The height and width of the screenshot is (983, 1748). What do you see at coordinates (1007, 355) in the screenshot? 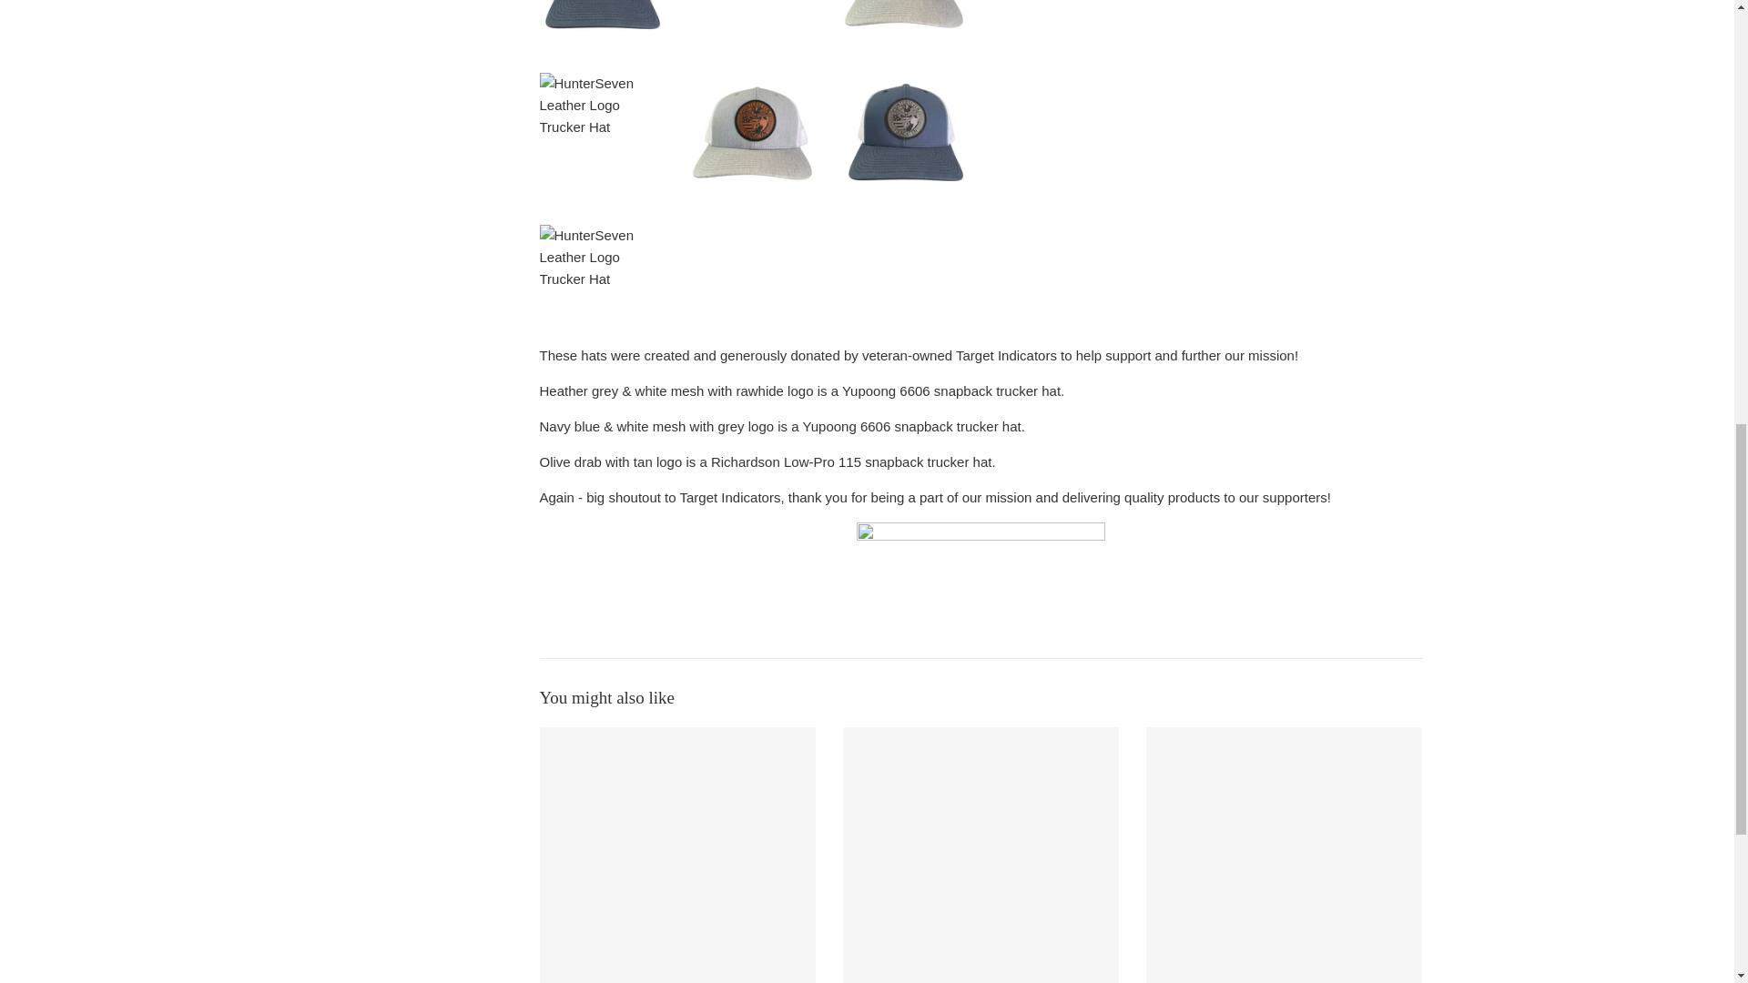
I see `Target Indicators` at bounding box center [1007, 355].